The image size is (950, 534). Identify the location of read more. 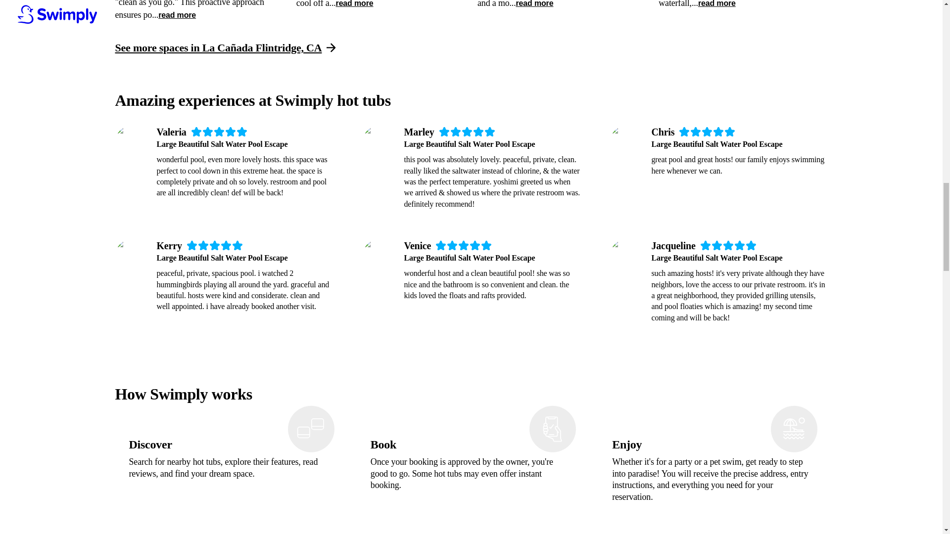
(177, 15).